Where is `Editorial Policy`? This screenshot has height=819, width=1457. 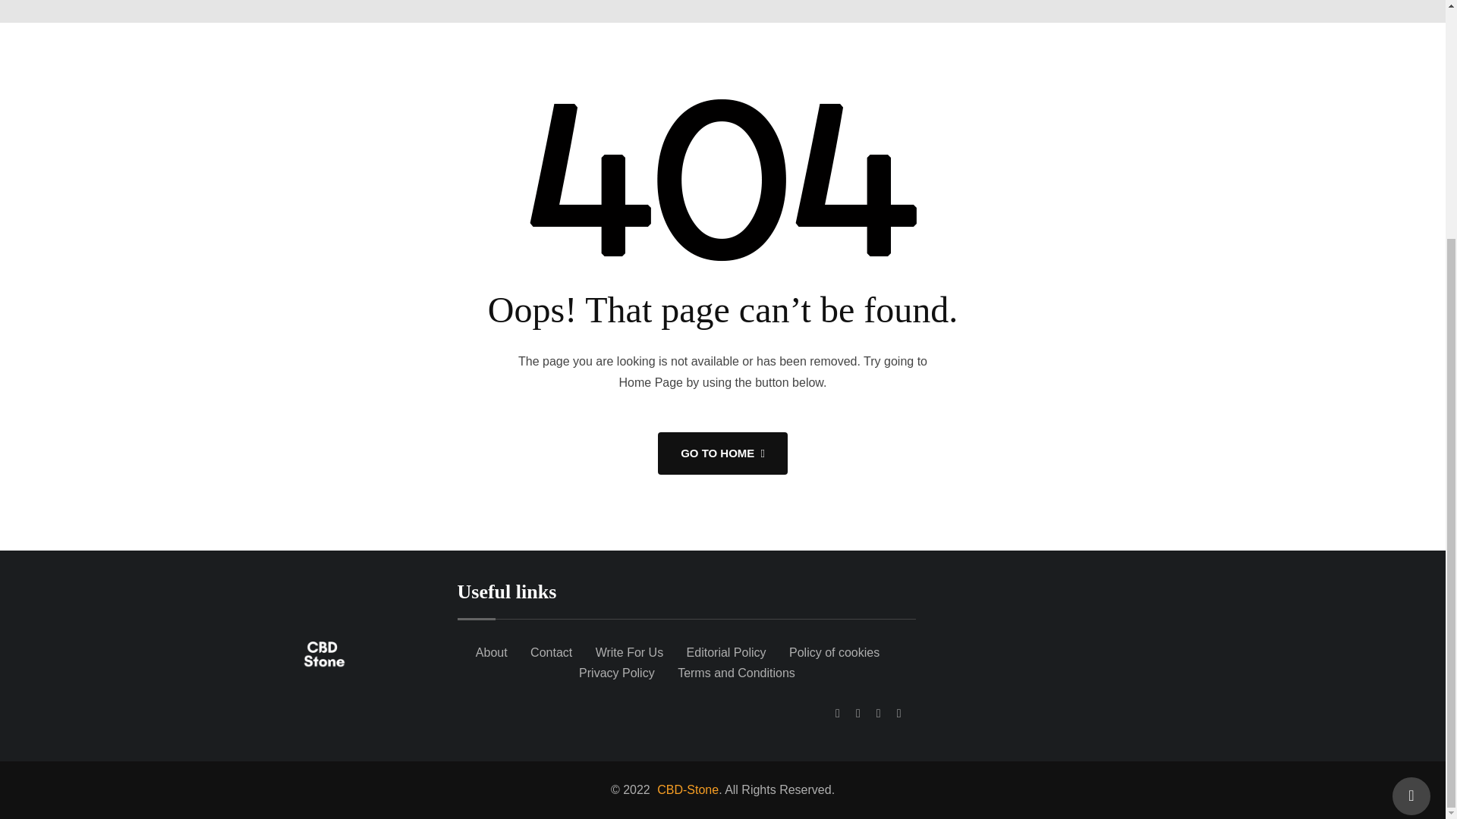
Editorial Policy is located at coordinates (725, 652).